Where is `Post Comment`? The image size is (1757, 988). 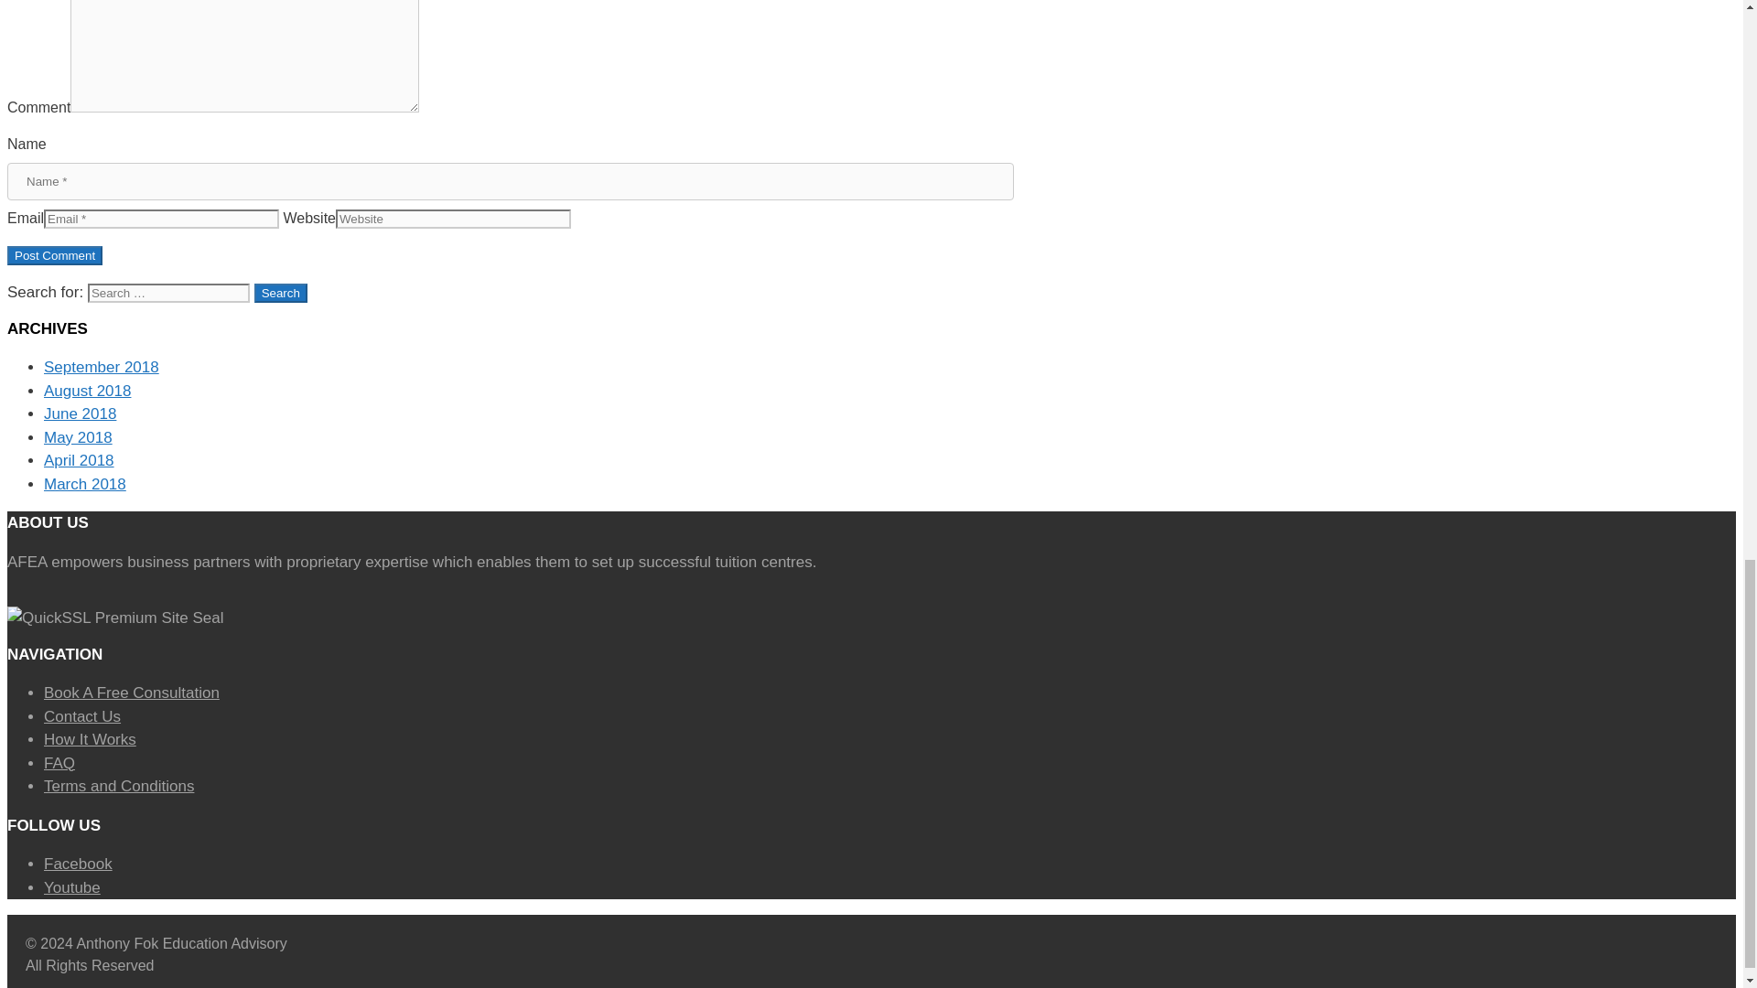
Post Comment is located at coordinates (54, 255).